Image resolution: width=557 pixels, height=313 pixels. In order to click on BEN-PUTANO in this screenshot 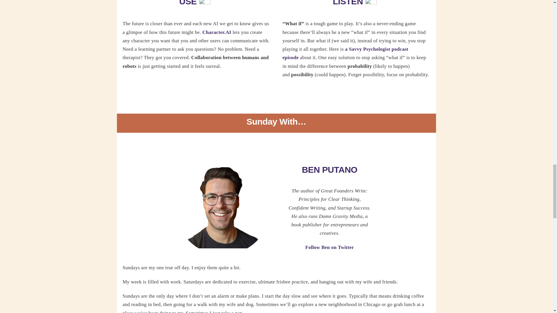, I will do `click(223, 207)`.